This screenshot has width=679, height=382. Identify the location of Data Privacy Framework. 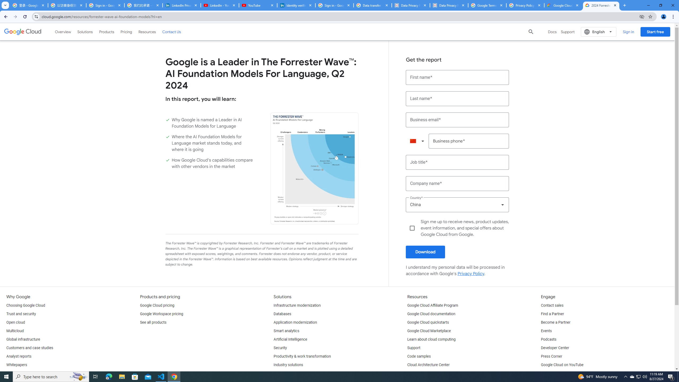
(449, 5).